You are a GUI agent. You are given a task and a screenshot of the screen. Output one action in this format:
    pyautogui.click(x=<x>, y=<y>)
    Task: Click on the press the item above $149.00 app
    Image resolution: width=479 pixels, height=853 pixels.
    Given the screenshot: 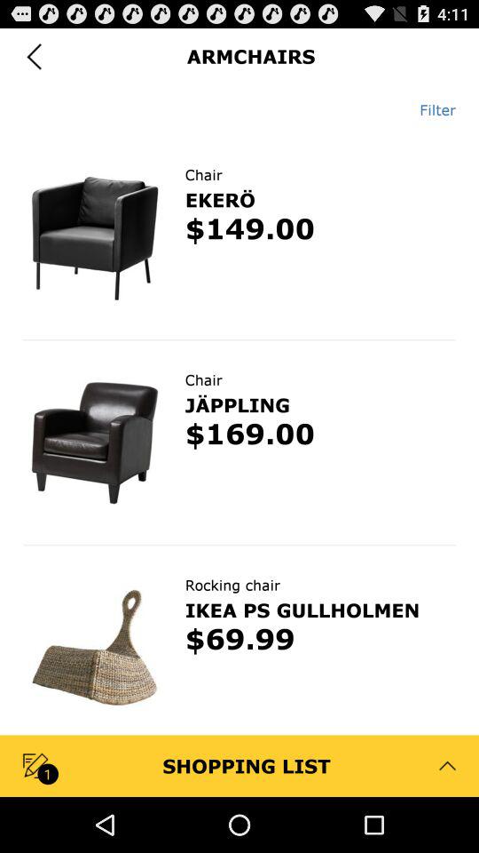 What is the action you would take?
    pyautogui.click(x=220, y=199)
    